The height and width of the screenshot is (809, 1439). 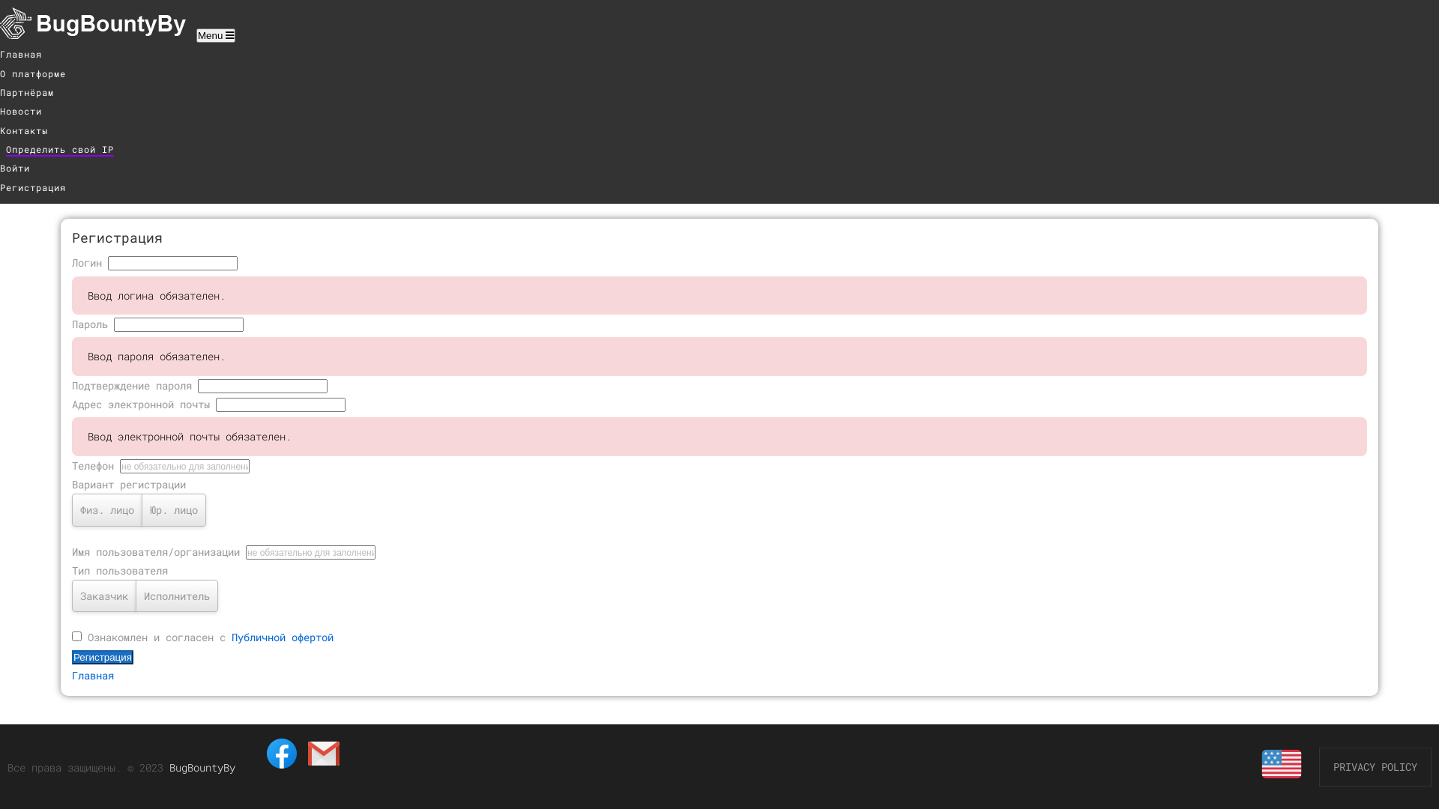 I want to click on BugBountyBy, so click(x=202, y=767).